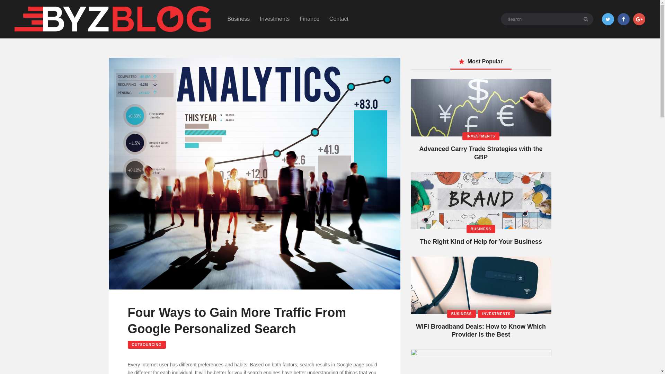 The image size is (665, 374). Describe the element at coordinates (309, 19) in the screenshot. I see `Finance` at that location.